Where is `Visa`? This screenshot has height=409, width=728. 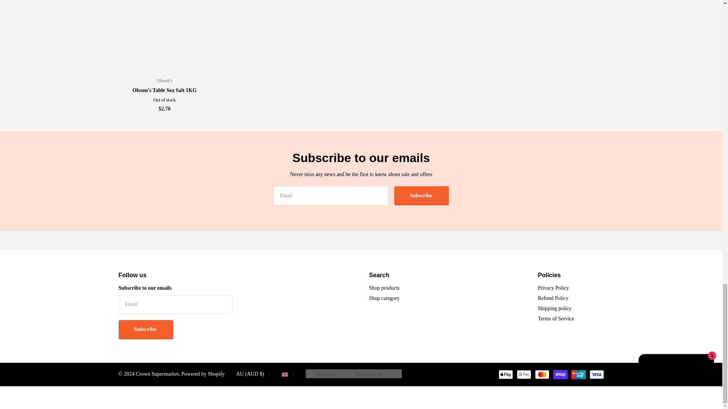 Visa is located at coordinates (596, 375).